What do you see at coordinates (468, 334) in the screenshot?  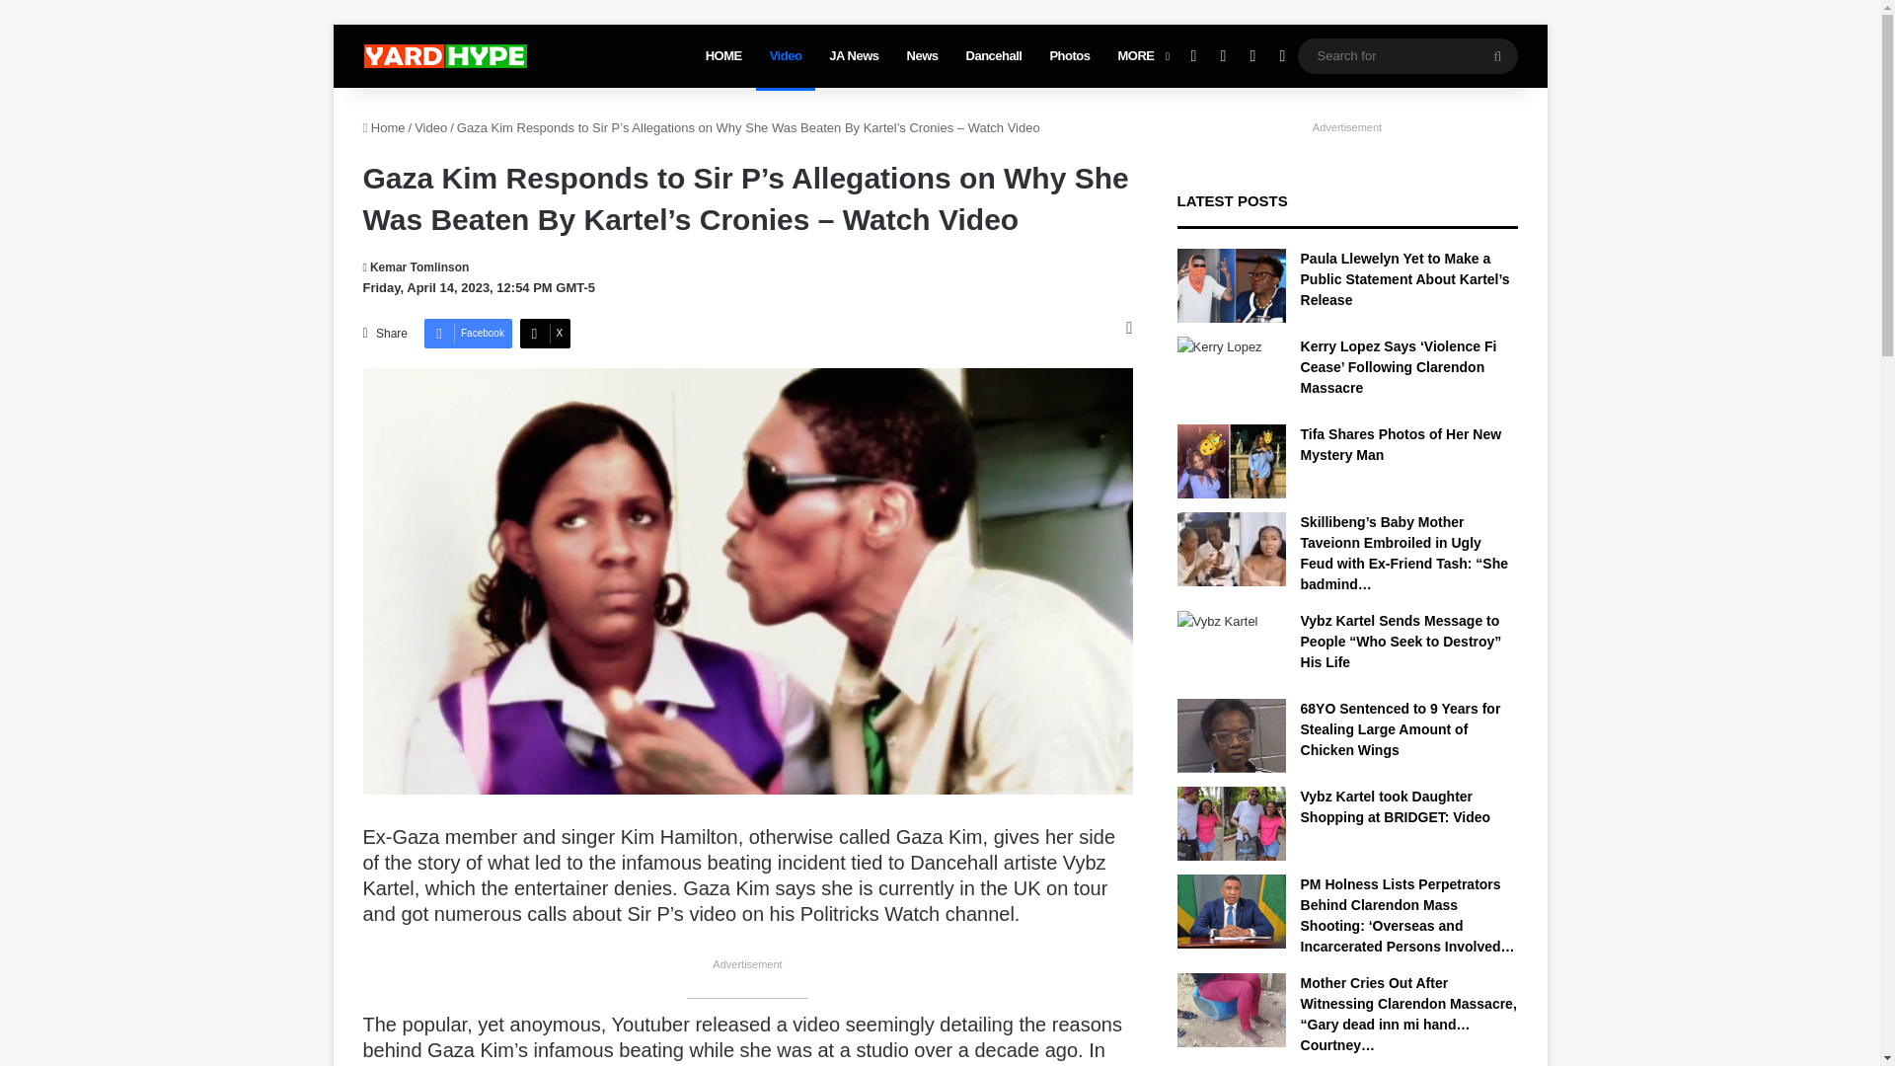 I see `Facebook` at bounding box center [468, 334].